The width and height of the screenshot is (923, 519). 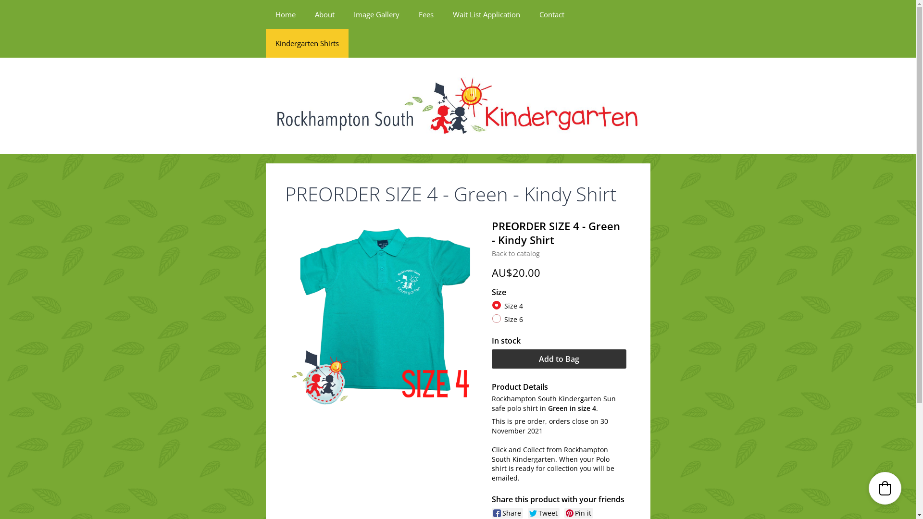 I want to click on ROCKHAMPTON SOUTH KINDERGARTEN, so click(x=458, y=105).